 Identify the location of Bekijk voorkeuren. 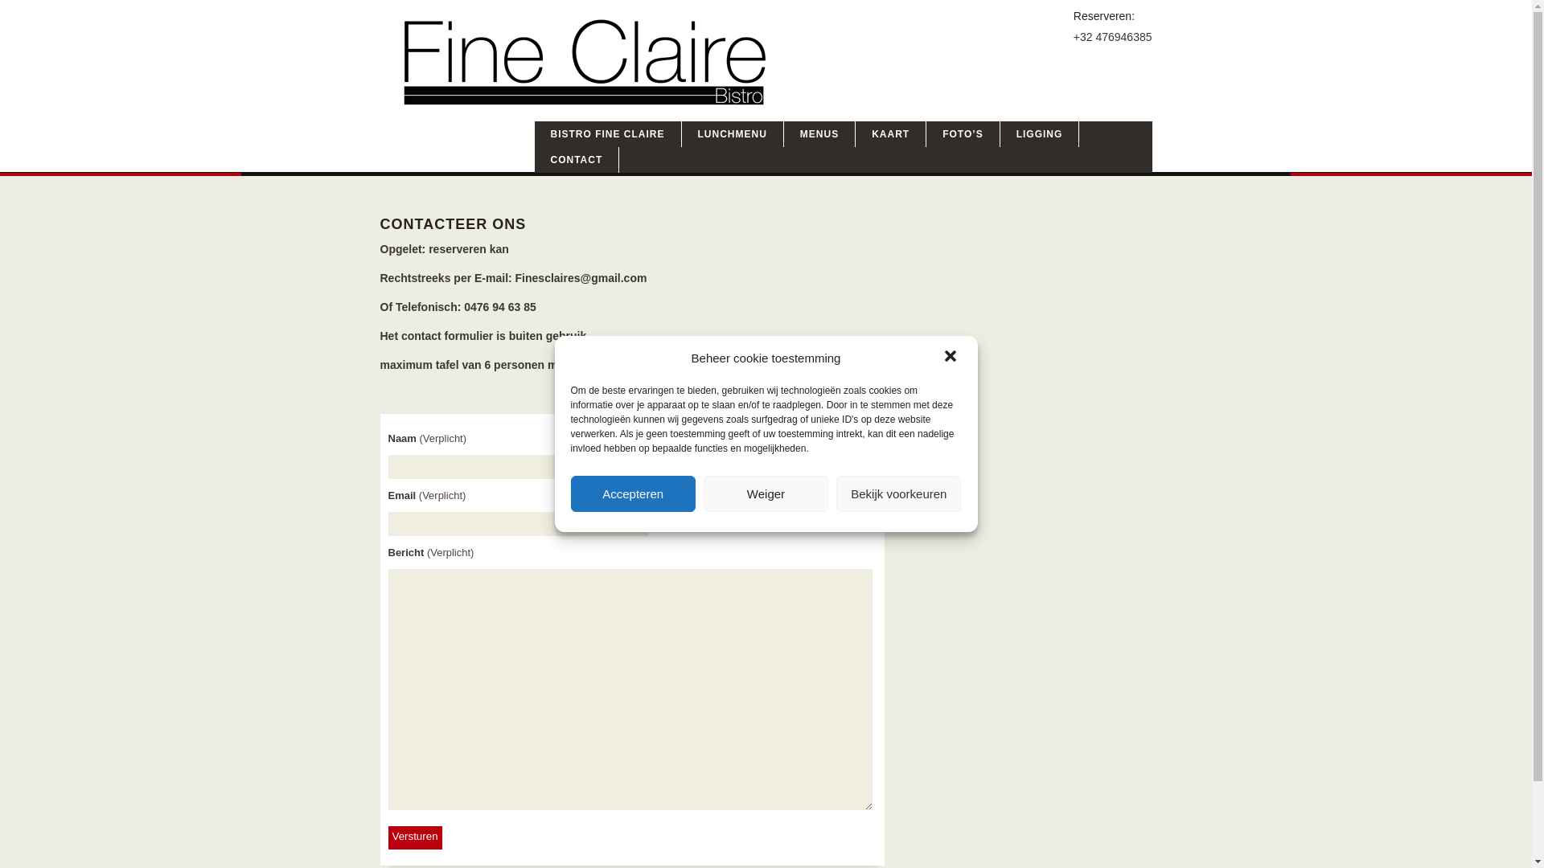
(899, 493).